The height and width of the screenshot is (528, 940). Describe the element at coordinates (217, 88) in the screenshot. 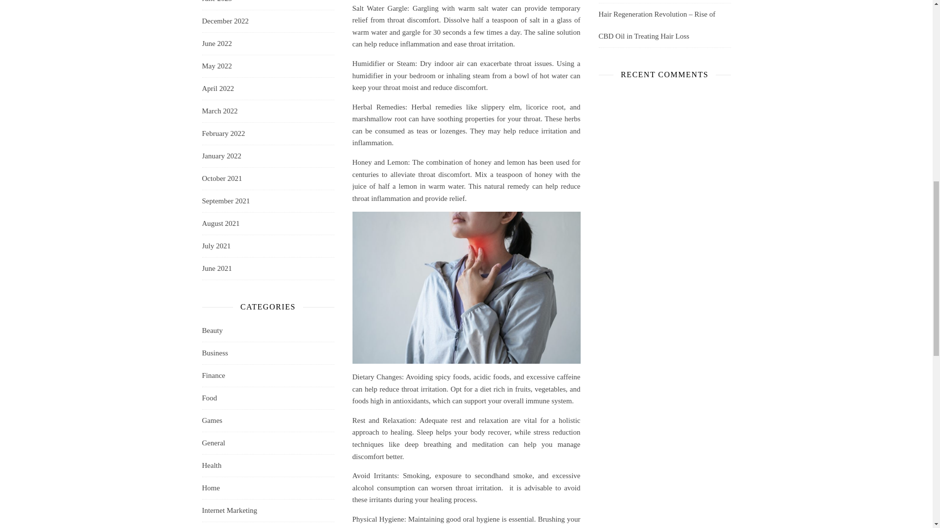

I see `April 2022` at that location.